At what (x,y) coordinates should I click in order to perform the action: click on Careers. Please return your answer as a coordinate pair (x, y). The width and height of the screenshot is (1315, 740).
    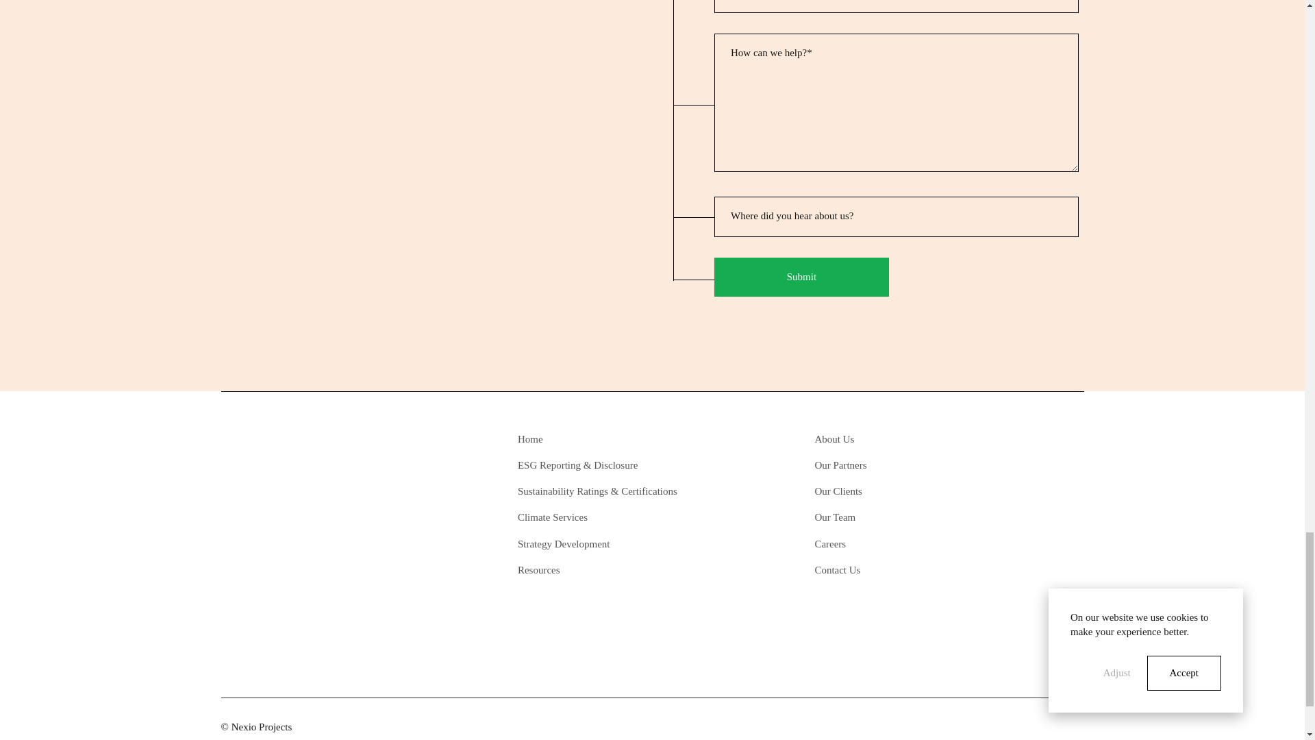
    Looking at the image, I should click on (903, 544).